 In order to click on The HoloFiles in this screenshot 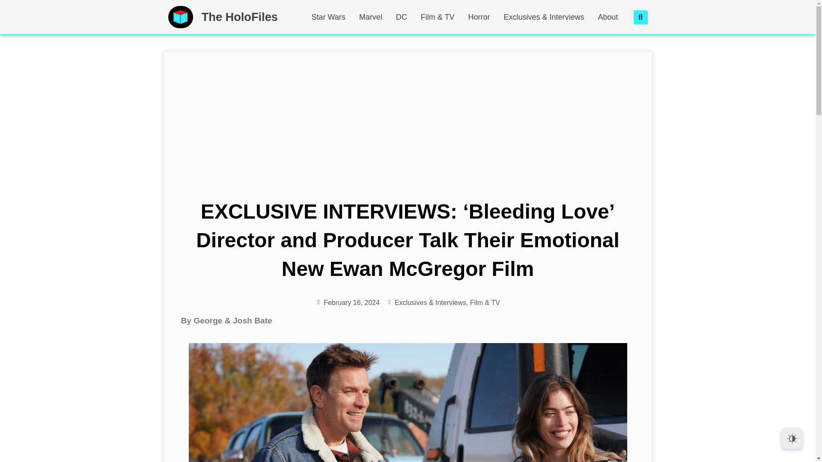, I will do `click(239, 17)`.